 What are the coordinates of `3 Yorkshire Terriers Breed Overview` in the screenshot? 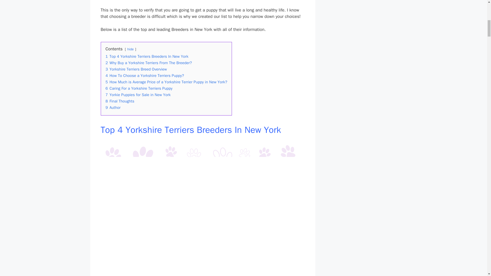 It's located at (136, 69).